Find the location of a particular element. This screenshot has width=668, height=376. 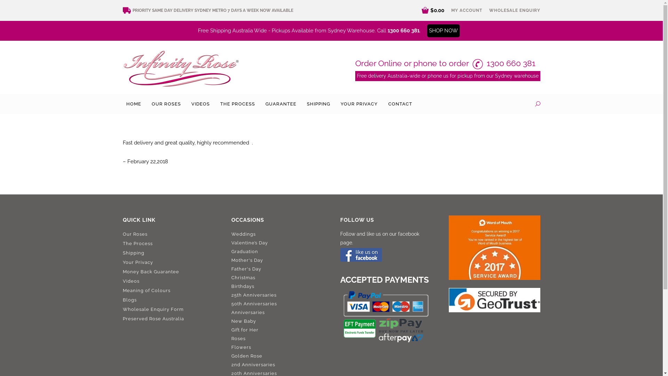

Christmas is located at coordinates (244, 278).